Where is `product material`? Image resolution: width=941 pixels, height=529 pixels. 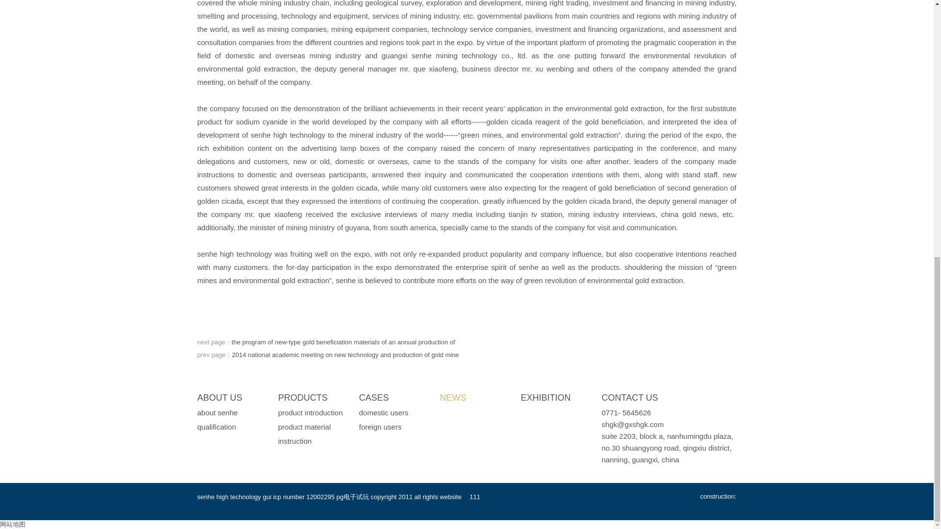 product material is located at coordinates (305, 427).